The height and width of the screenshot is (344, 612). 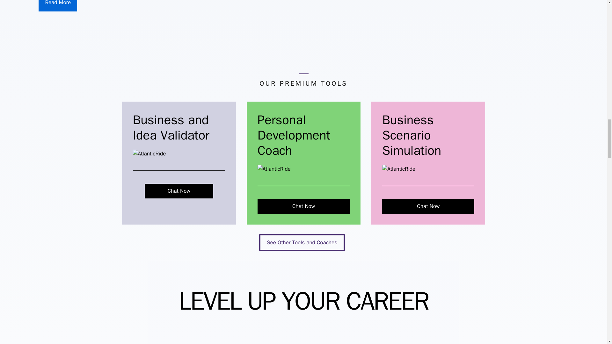 What do you see at coordinates (149, 154) in the screenshot?
I see `Home 9` at bounding box center [149, 154].